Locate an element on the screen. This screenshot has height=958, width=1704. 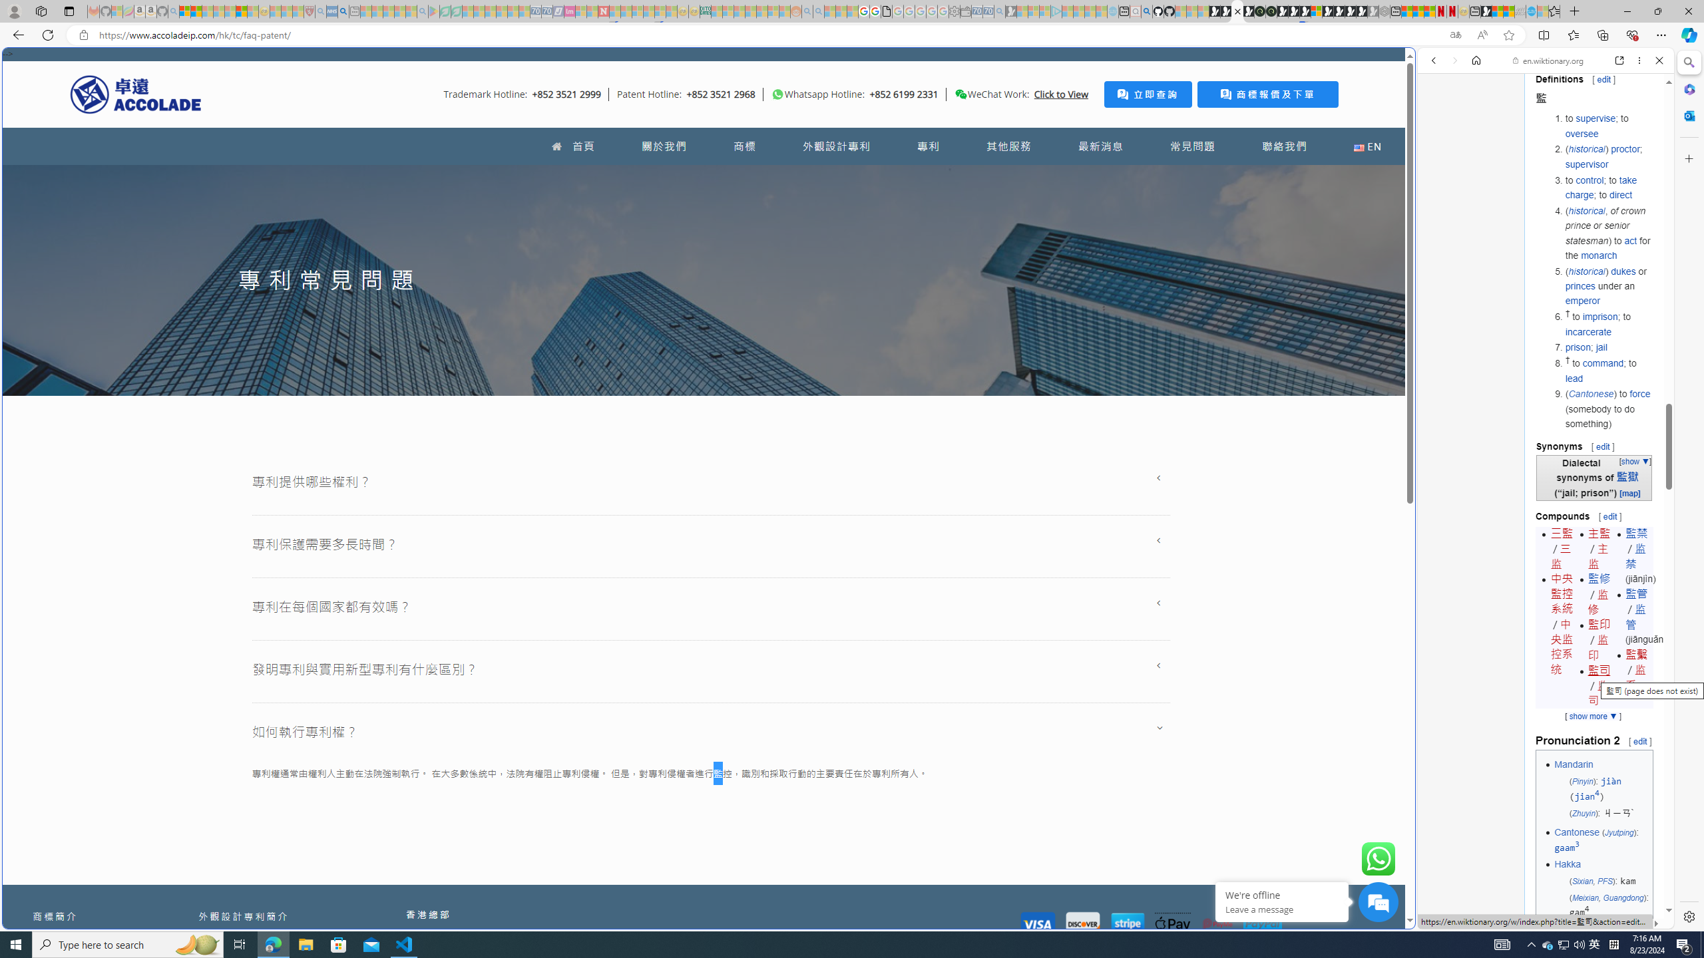
Side bar is located at coordinates (1689, 490).